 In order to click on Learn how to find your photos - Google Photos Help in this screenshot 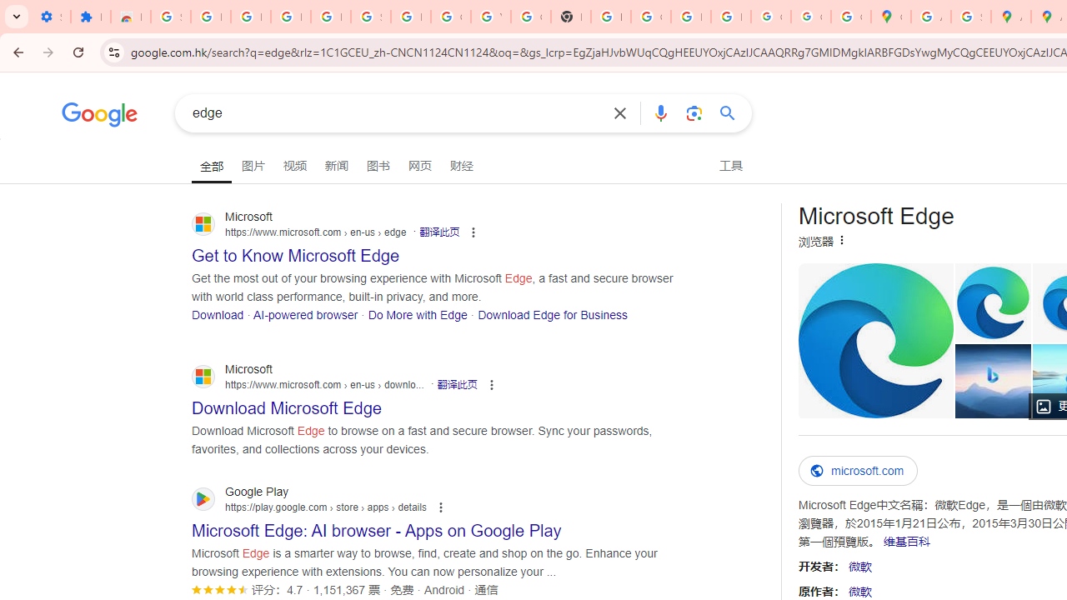, I will do `click(290, 17)`.